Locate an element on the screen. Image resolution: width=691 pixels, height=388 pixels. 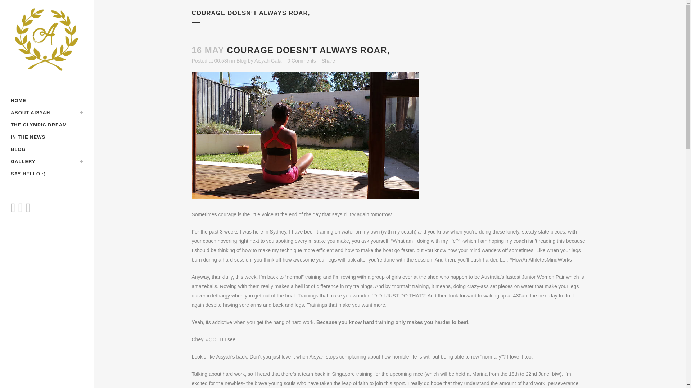
BLOG is located at coordinates (47, 149).